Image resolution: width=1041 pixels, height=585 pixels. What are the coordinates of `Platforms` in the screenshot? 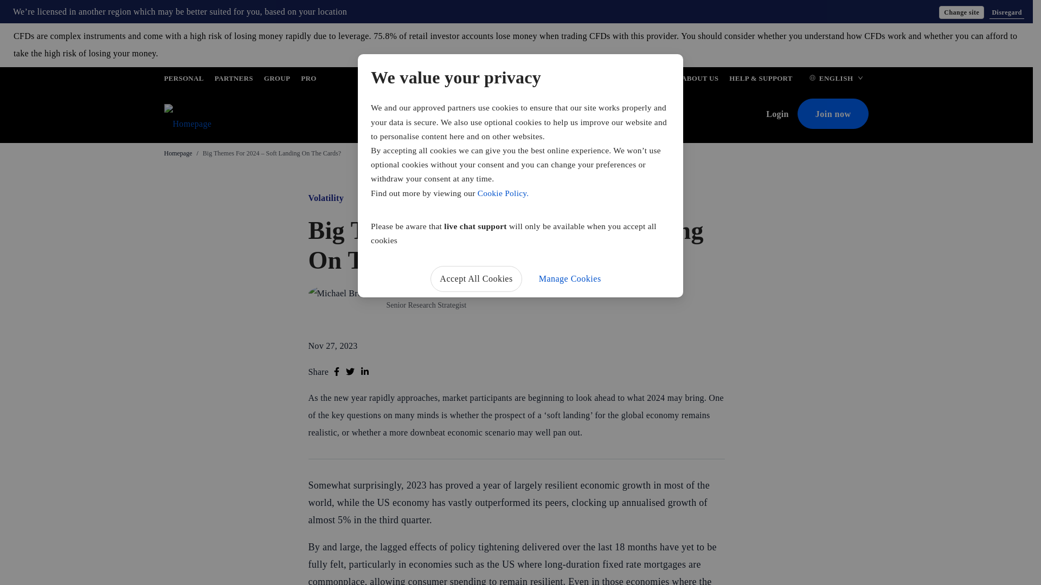 It's located at (492, 115).